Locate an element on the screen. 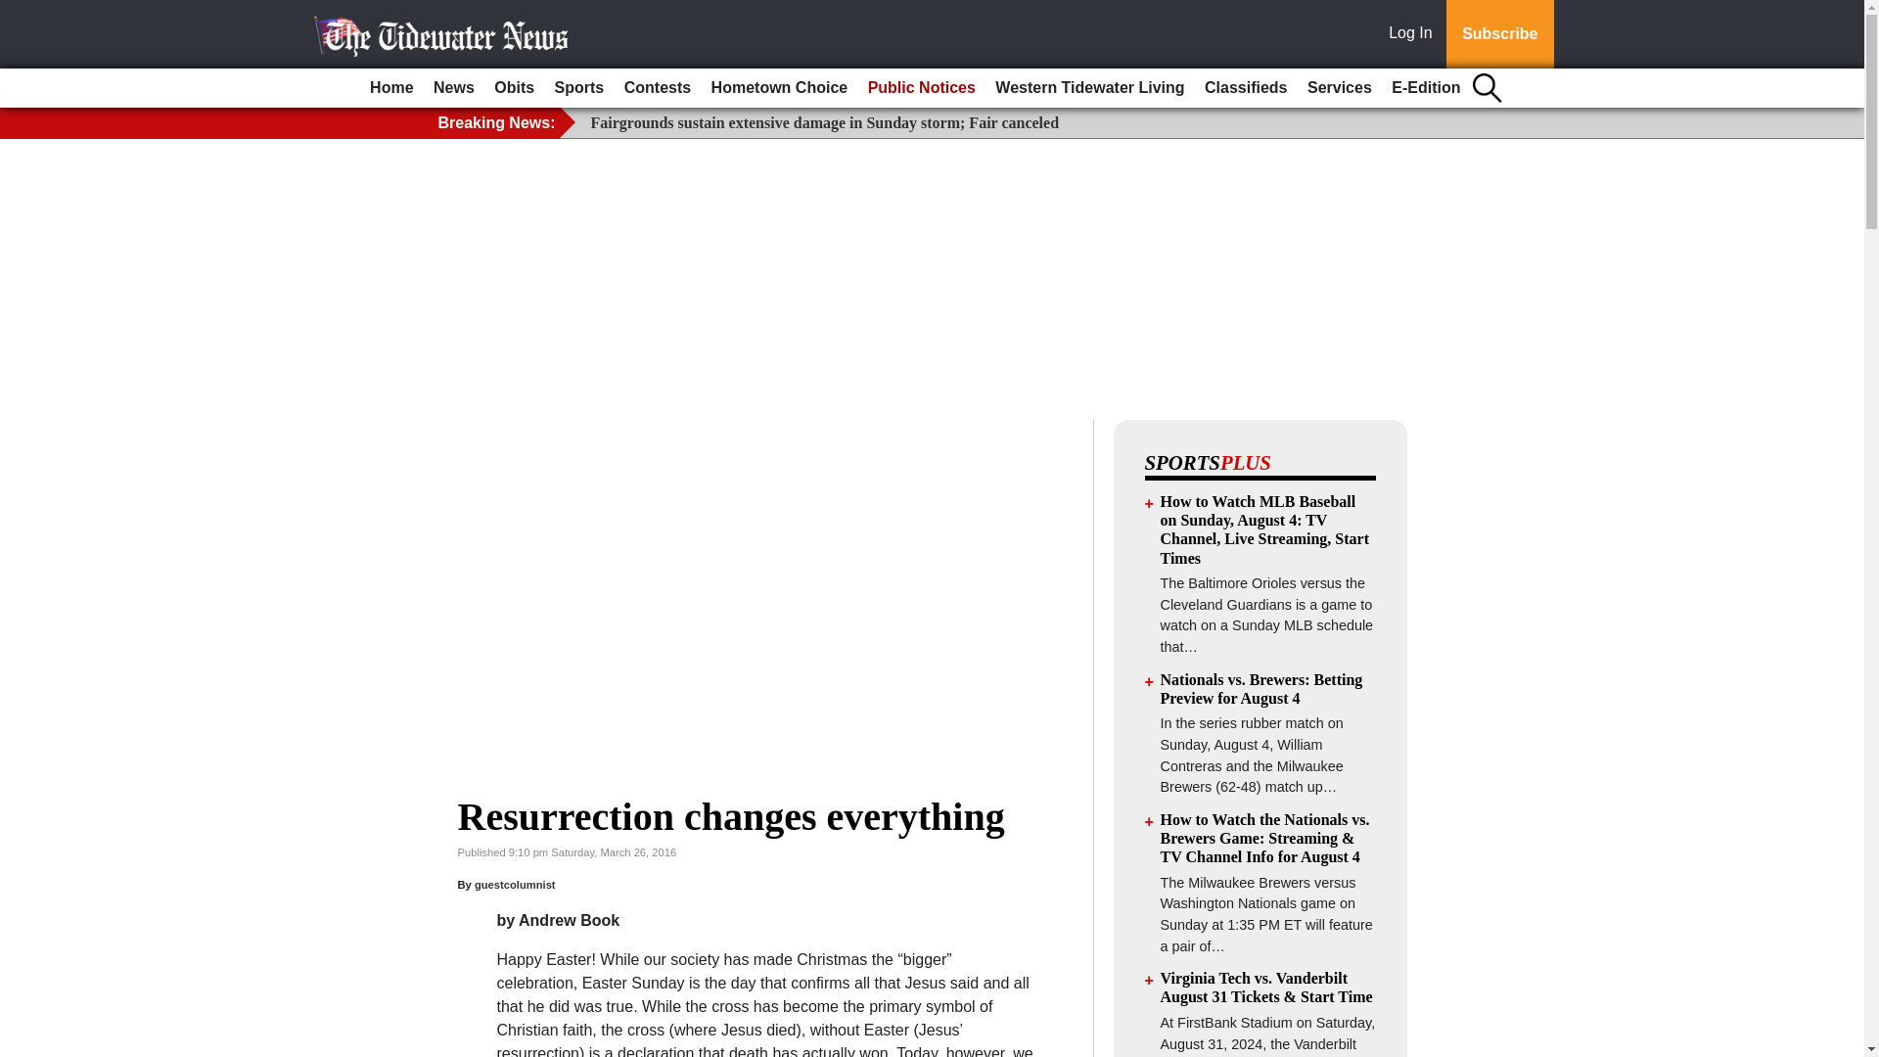 The image size is (1879, 1057). Western Tidewater Living is located at coordinates (1089, 88).